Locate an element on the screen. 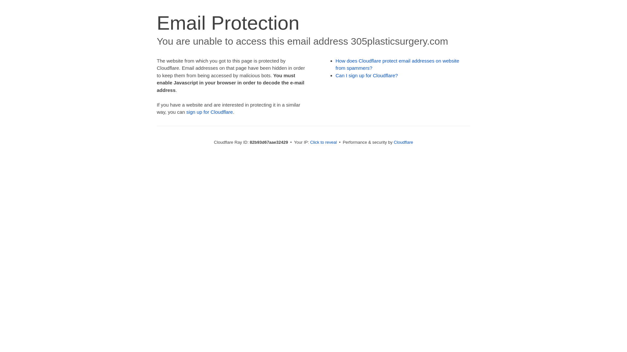  Cloudflare is located at coordinates (404, 142).